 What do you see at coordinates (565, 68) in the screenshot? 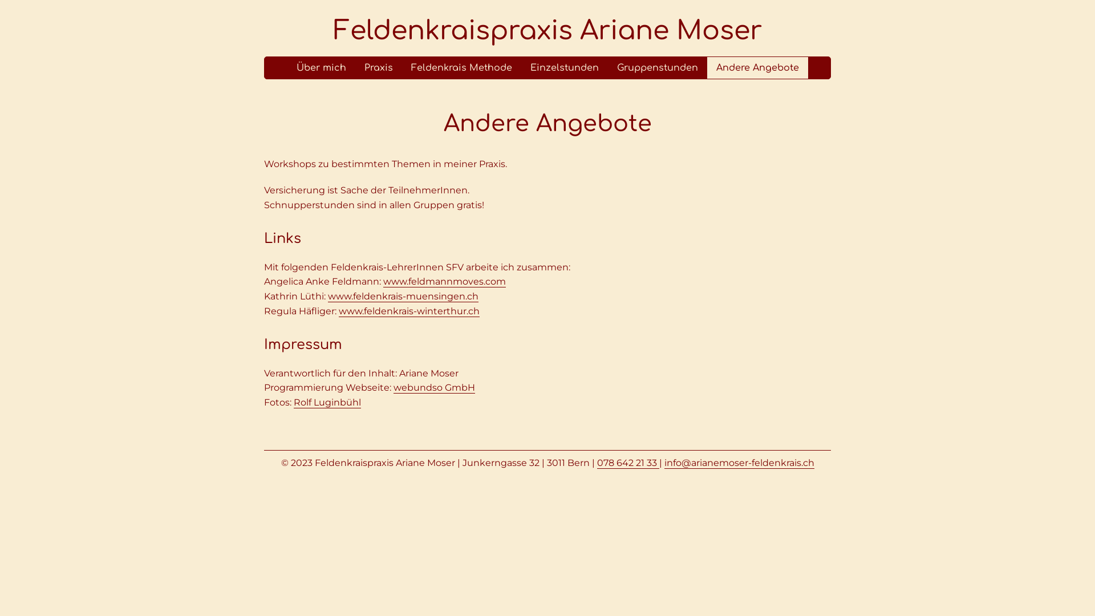
I see `Einzelstunden` at bounding box center [565, 68].